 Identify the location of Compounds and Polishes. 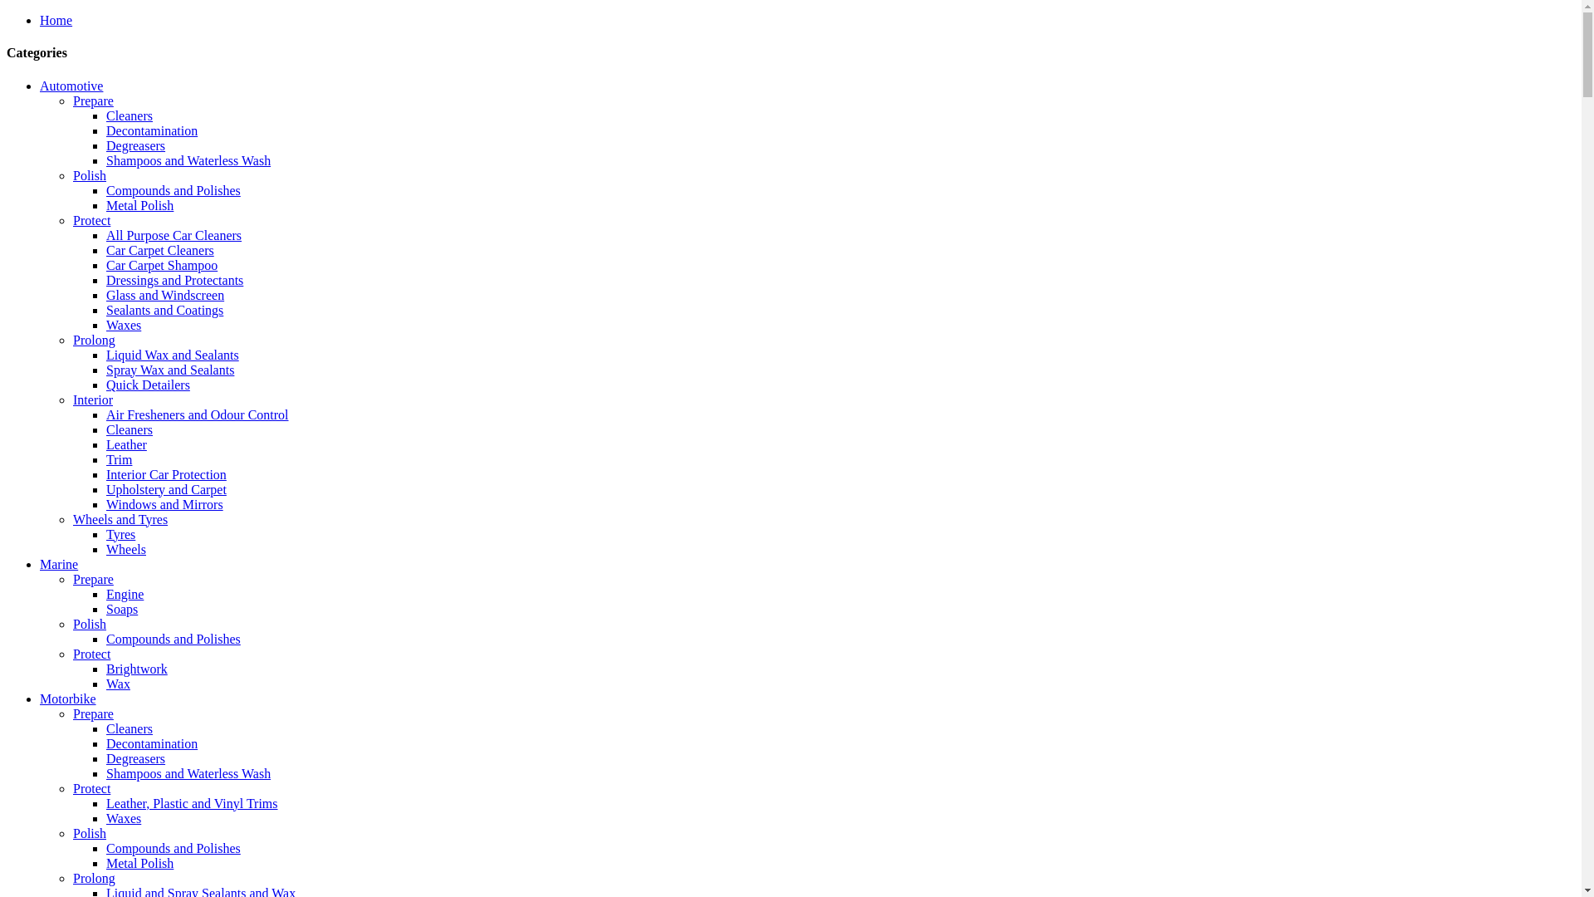
(174, 640).